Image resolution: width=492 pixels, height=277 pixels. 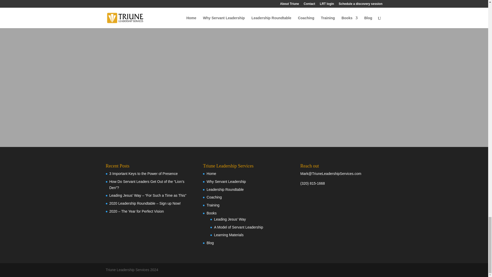 What do you see at coordinates (211, 173) in the screenshot?
I see `Home` at bounding box center [211, 173].